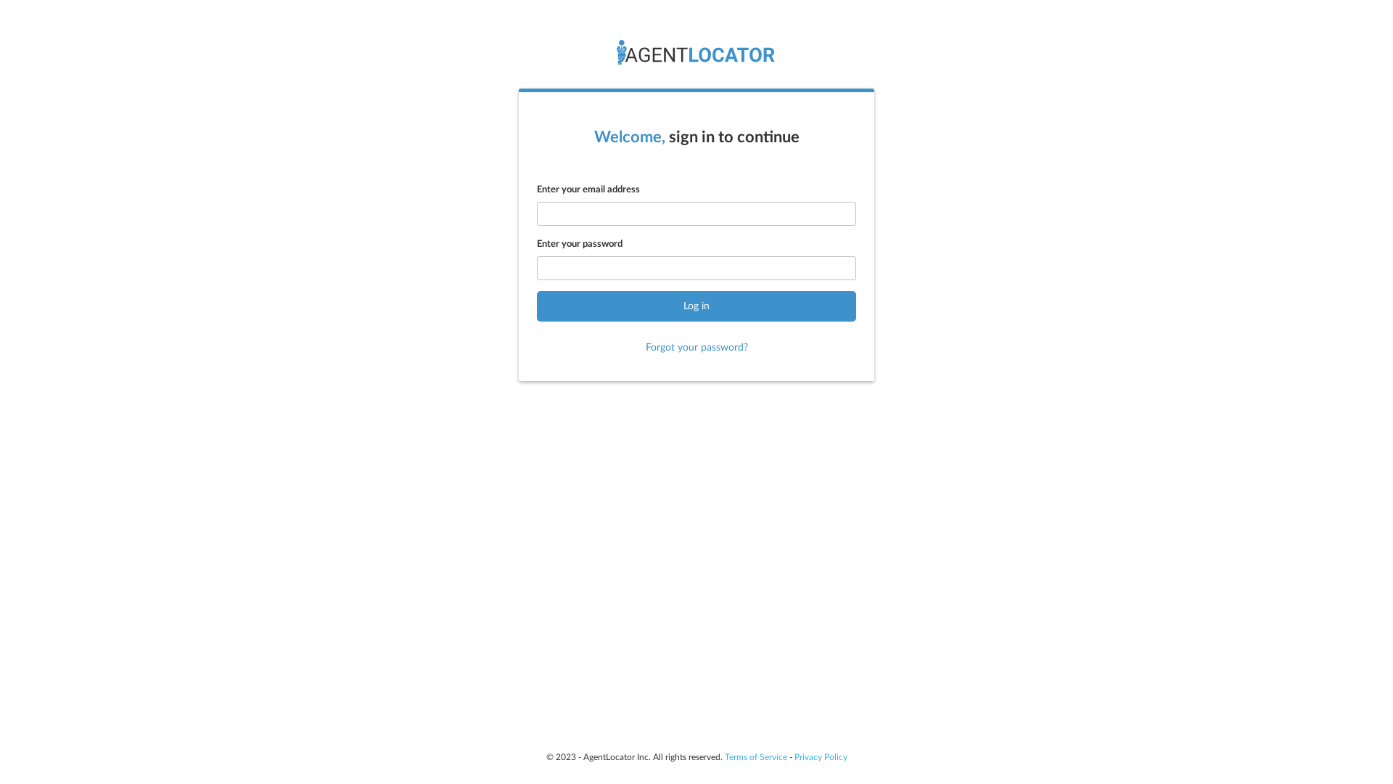 This screenshot has height=784, width=1393. Describe the element at coordinates (696, 306) in the screenshot. I see `Log in` at that location.